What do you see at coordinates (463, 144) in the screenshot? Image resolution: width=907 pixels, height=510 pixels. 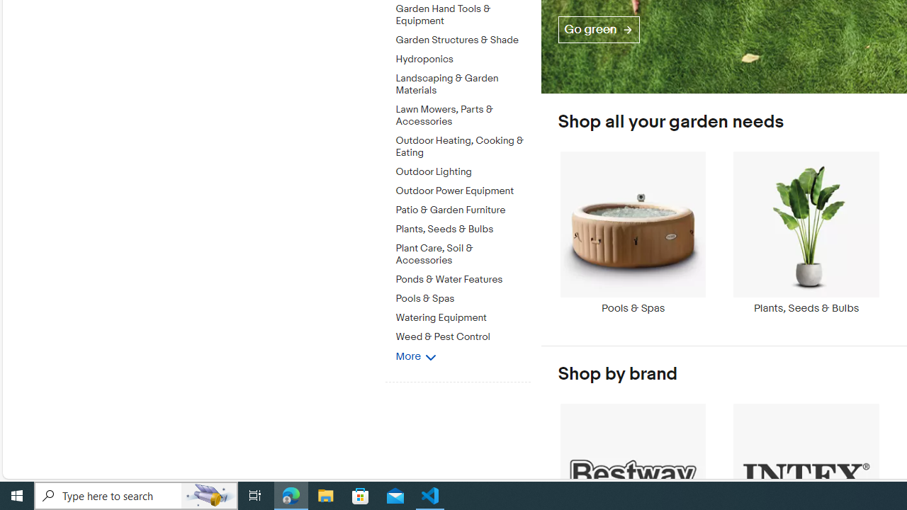 I see `Outdoor Heating, Cooking & Eating` at bounding box center [463, 144].